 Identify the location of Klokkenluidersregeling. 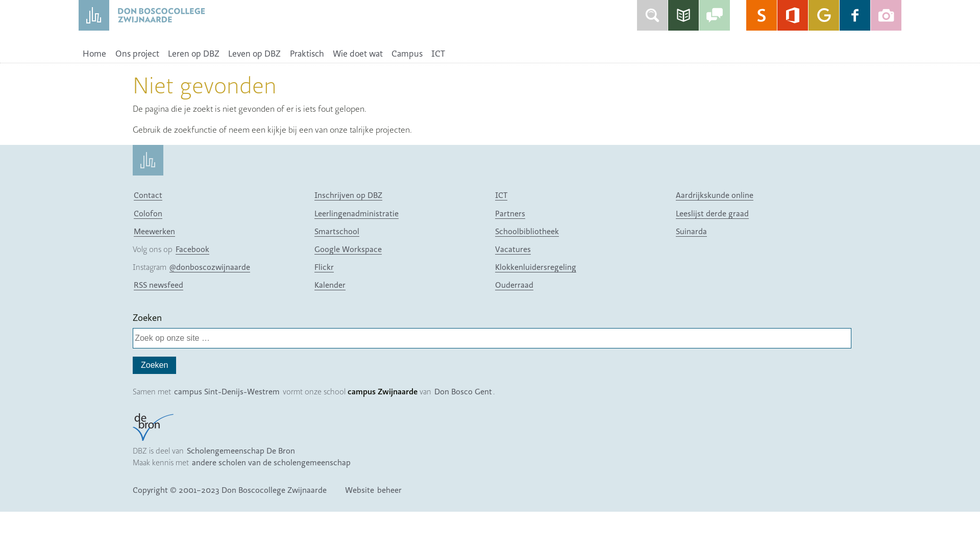
(536, 267).